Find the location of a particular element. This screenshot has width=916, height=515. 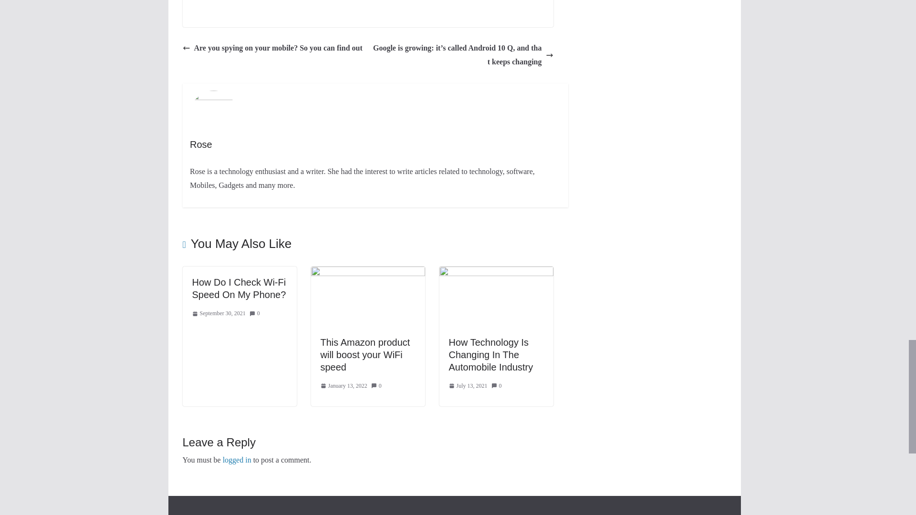

September 30, 2021 is located at coordinates (219, 313).